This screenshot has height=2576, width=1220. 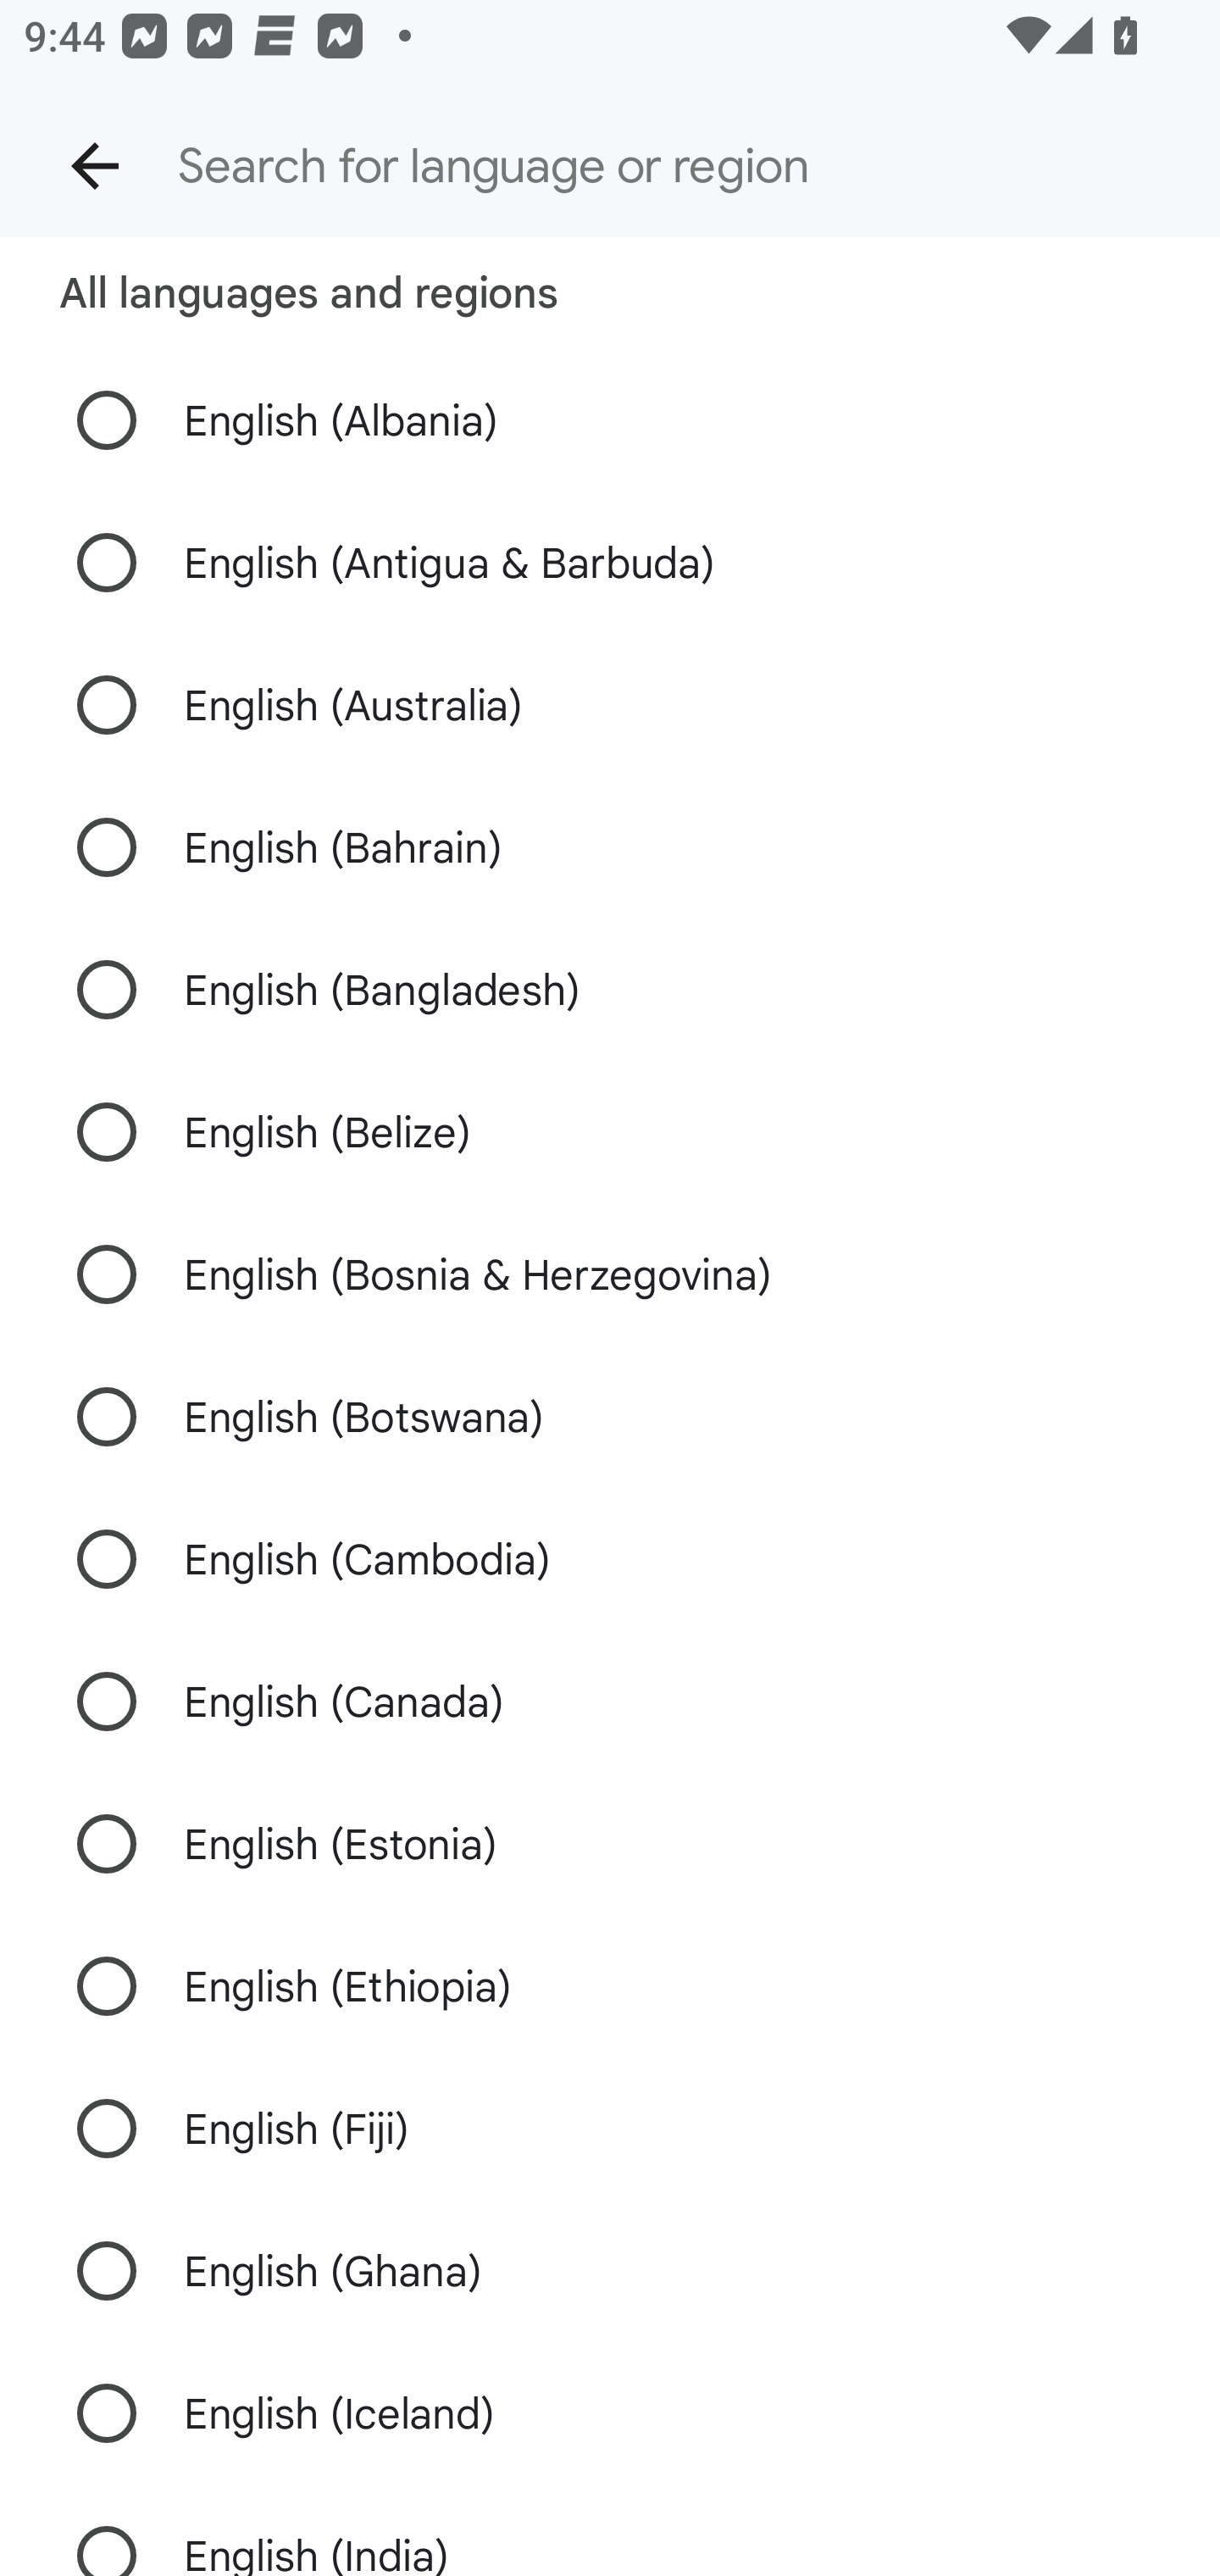 What do you see at coordinates (610, 2129) in the screenshot?
I see `English (Fiji)` at bounding box center [610, 2129].